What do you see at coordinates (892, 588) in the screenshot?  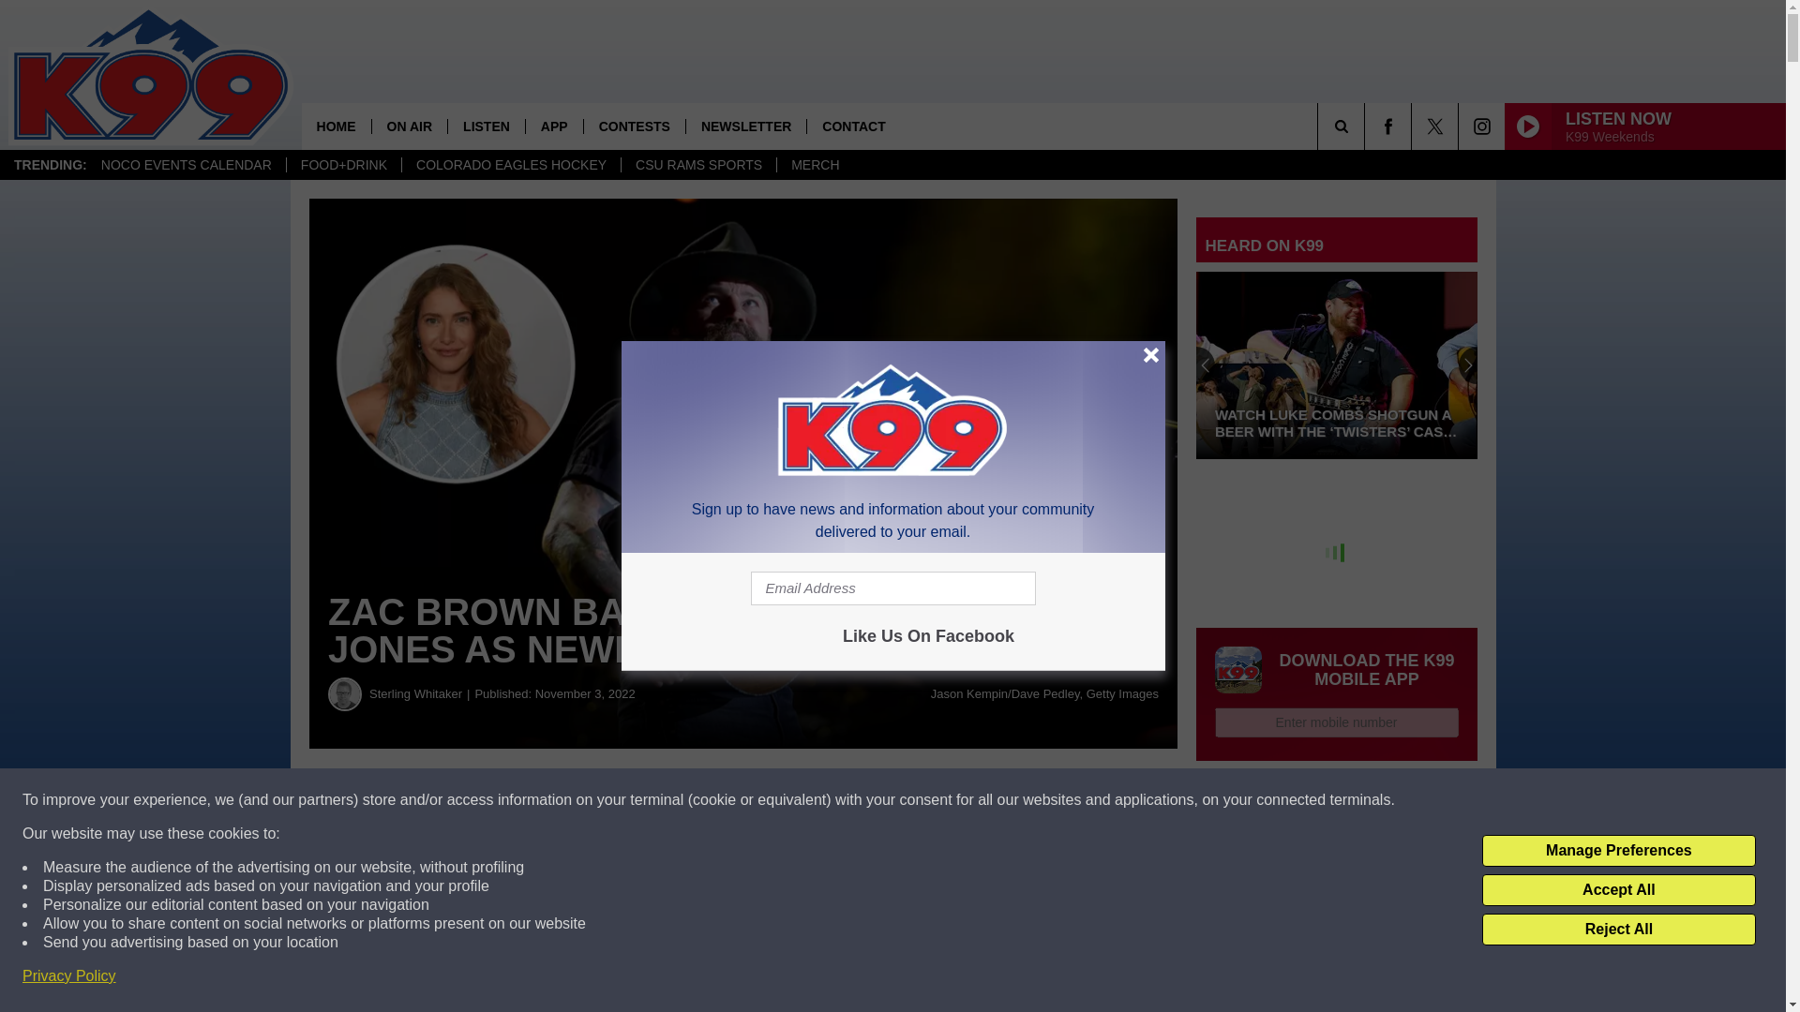 I see `Email Address` at bounding box center [892, 588].